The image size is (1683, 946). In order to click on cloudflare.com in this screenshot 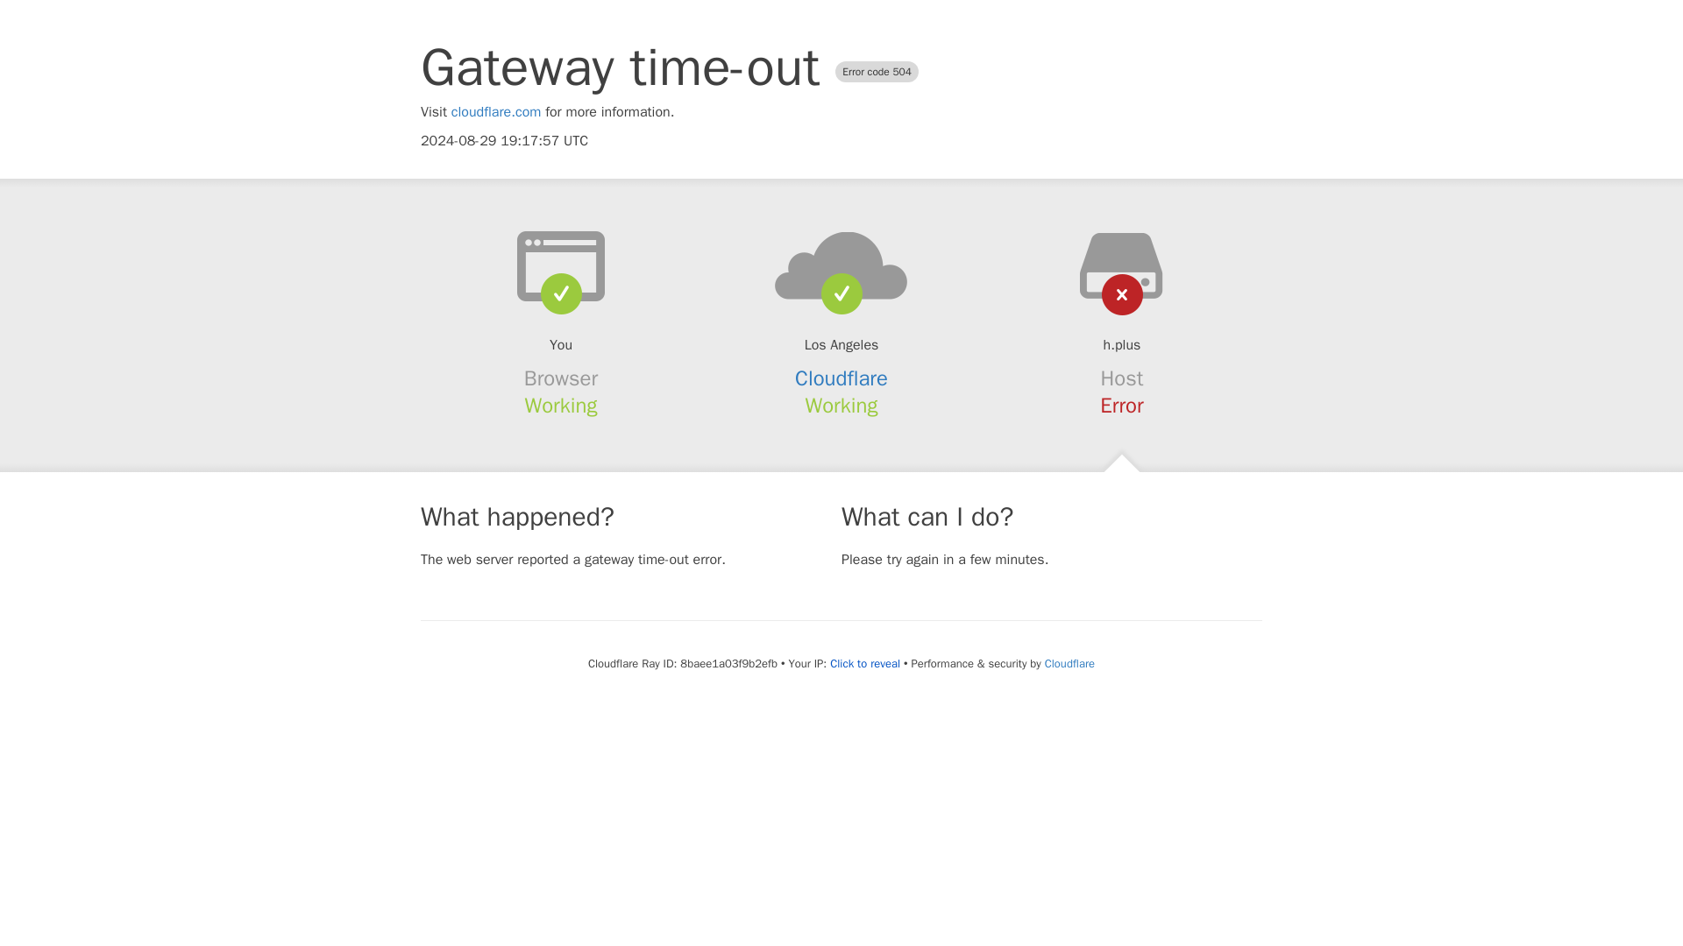, I will do `click(496, 112)`.